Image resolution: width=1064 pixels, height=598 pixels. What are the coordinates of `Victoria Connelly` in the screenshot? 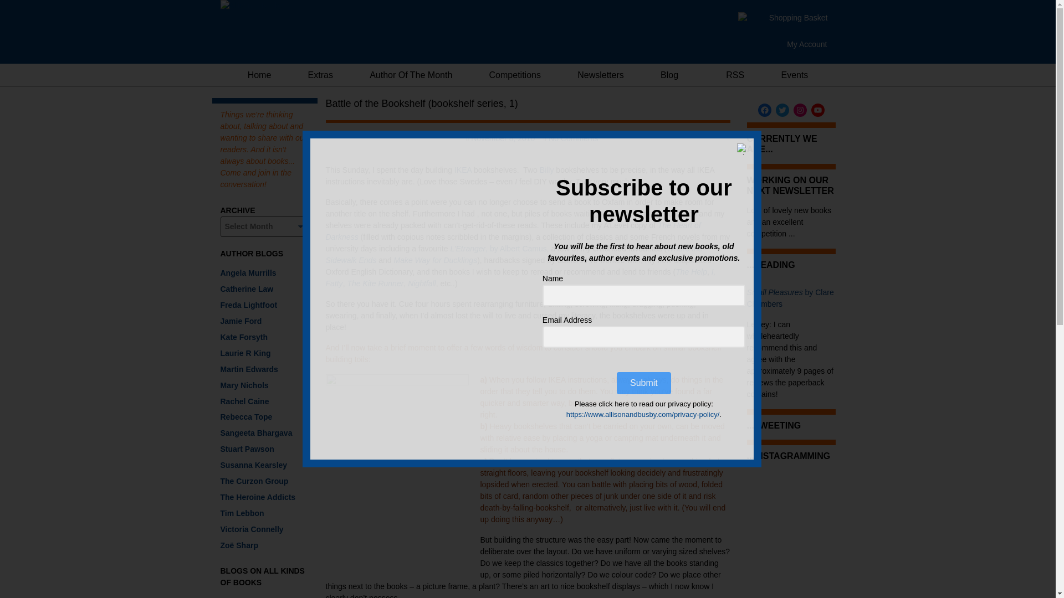 It's located at (252, 529).